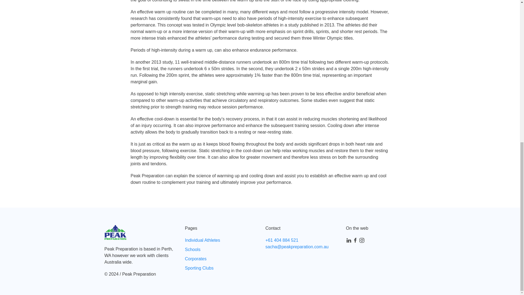 Image resolution: width=524 pixels, height=295 pixels. What do you see at coordinates (195, 258) in the screenshot?
I see `Corporates` at bounding box center [195, 258].